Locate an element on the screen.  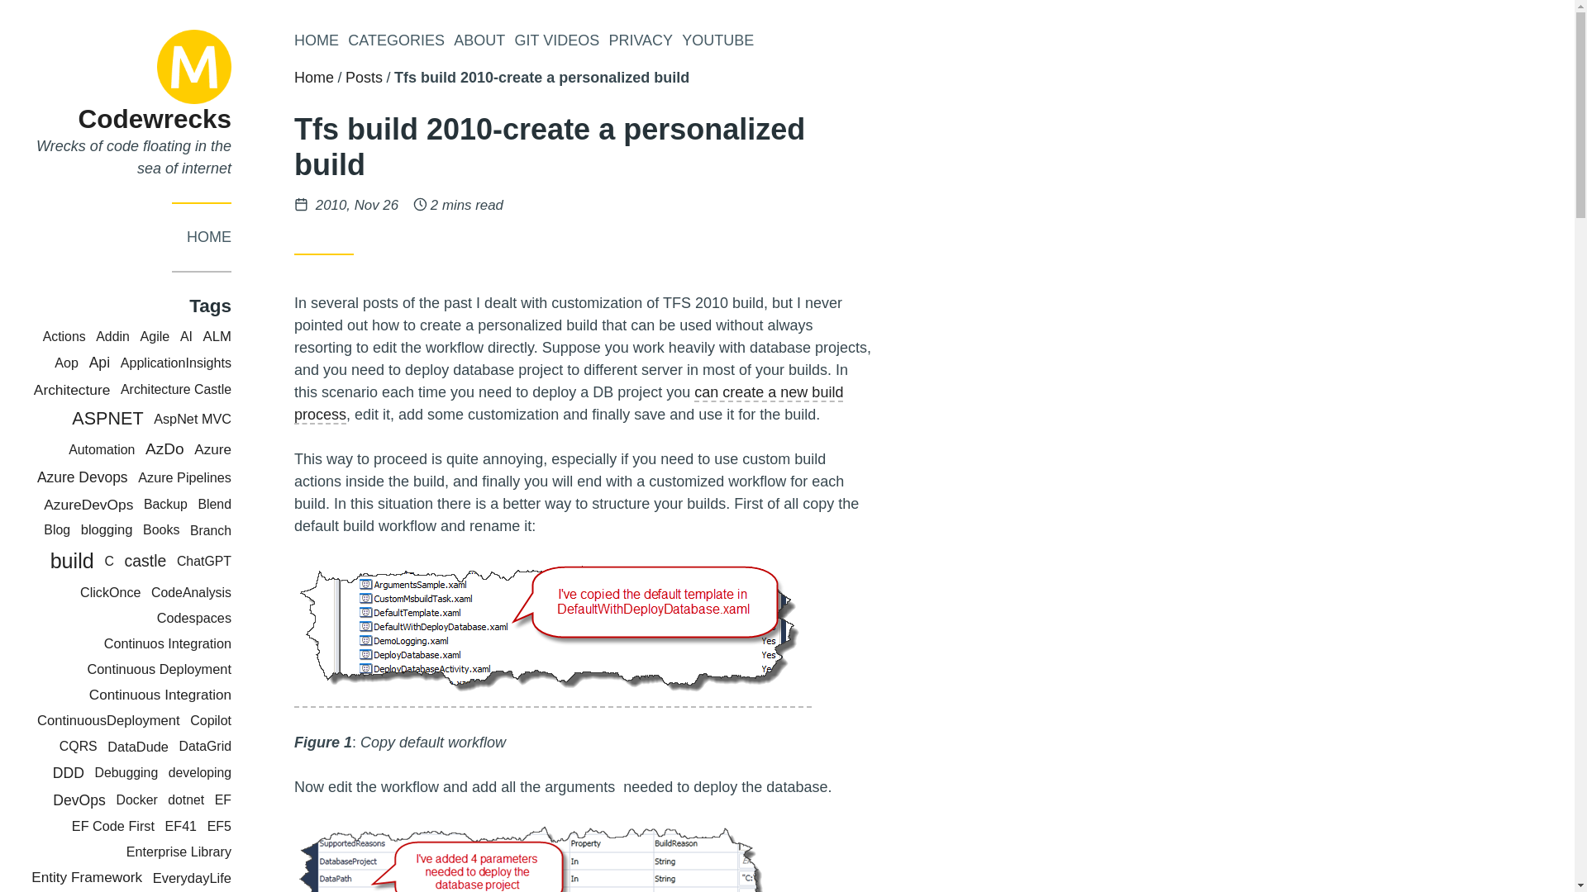
AzureDevOps is located at coordinates (88, 504).